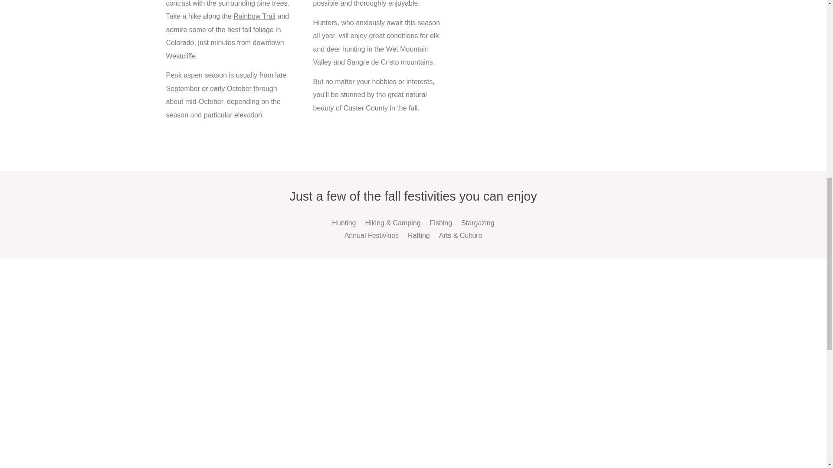 The width and height of the screenshot is (833, 468). What do you see at coordinates (344, 223) in the screenshot?
I see `Hunting` at bounding box center [344, 223].